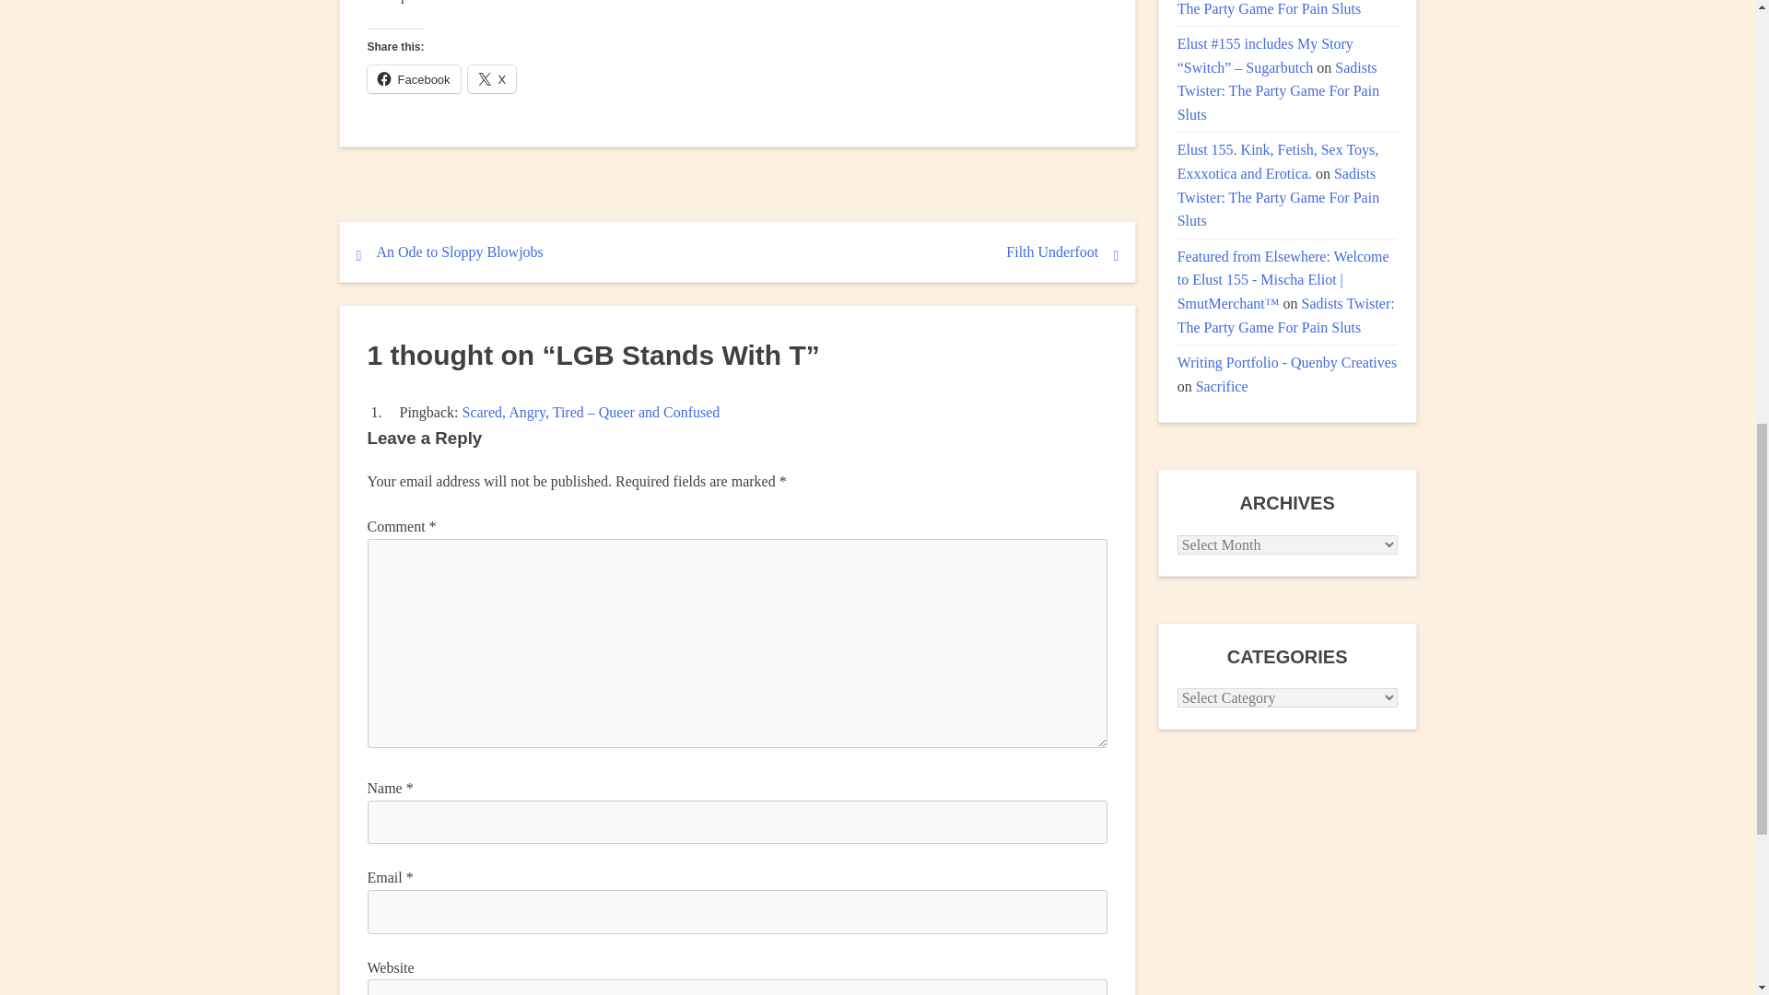  I want to click on Click to share on X, so click(492, 79).